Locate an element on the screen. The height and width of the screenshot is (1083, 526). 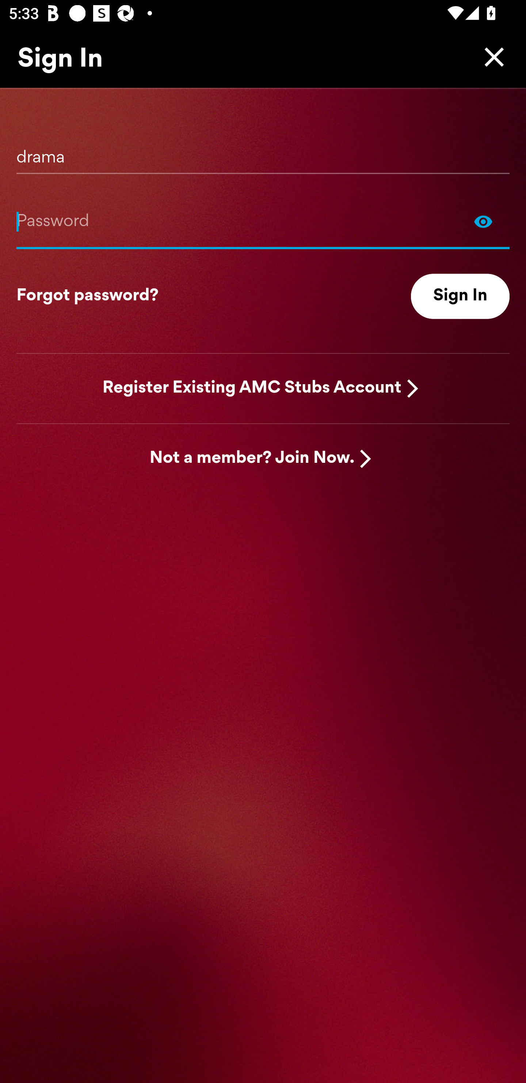
Sign In is located at coordinates (460, 296).